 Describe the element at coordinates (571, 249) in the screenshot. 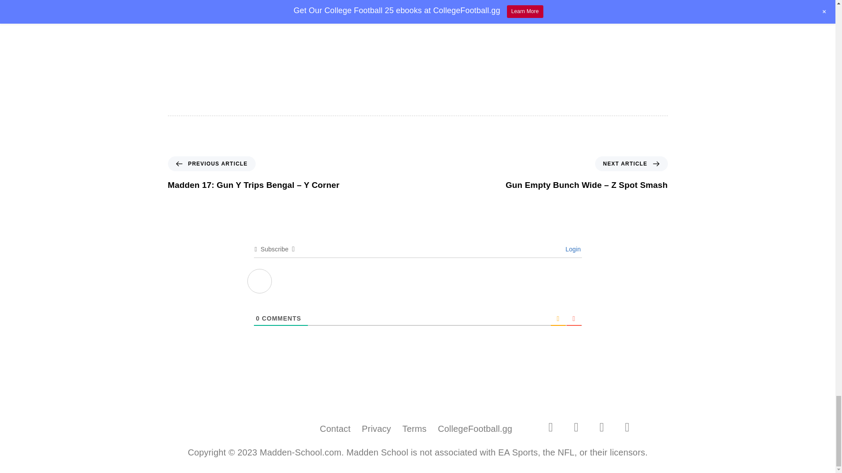

I see `Login` at that location.